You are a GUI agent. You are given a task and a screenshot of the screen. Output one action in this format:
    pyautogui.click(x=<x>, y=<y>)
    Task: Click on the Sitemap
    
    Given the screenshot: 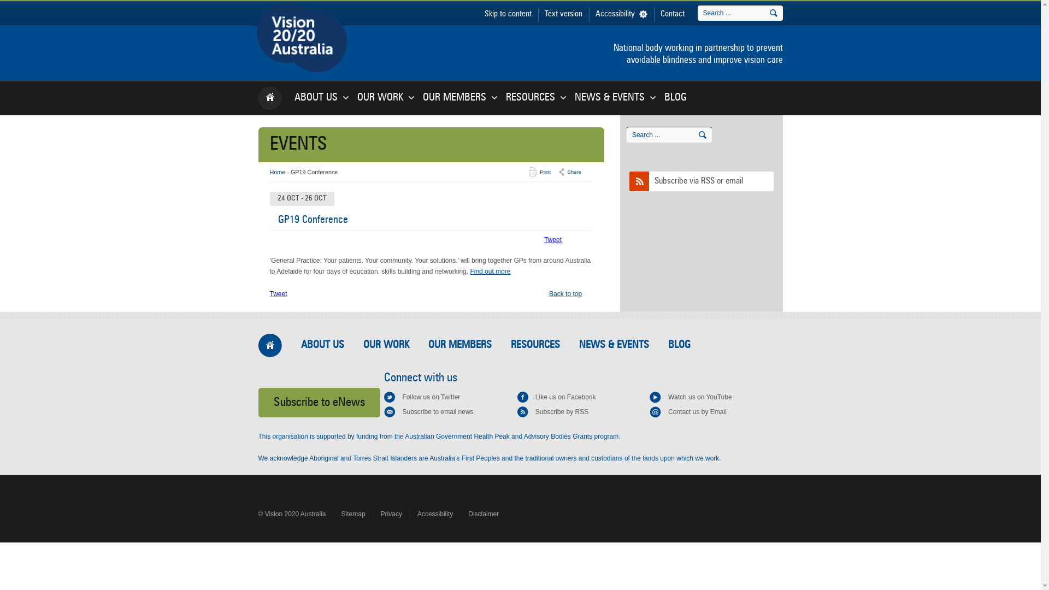 What is the action you would take?
    pyautogui.click(x=353, y=514)
    